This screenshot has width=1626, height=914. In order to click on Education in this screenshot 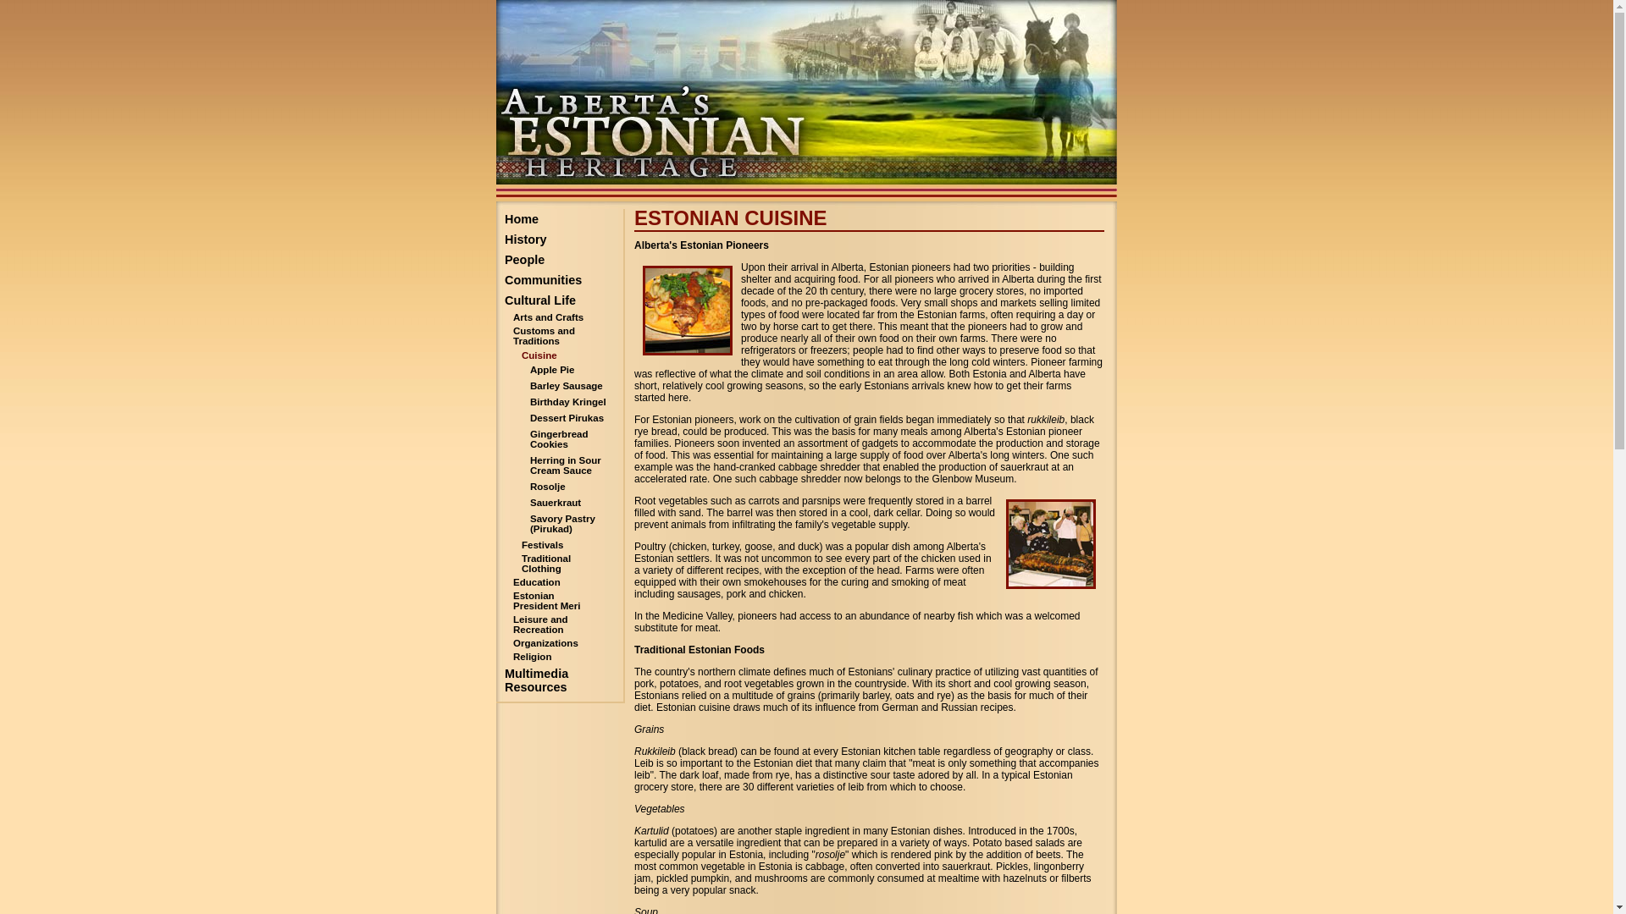, I will do `click(556, 582)`.